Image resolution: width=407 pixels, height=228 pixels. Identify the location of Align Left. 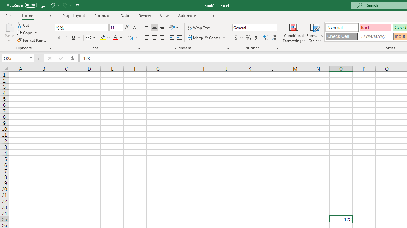
(147, 38).